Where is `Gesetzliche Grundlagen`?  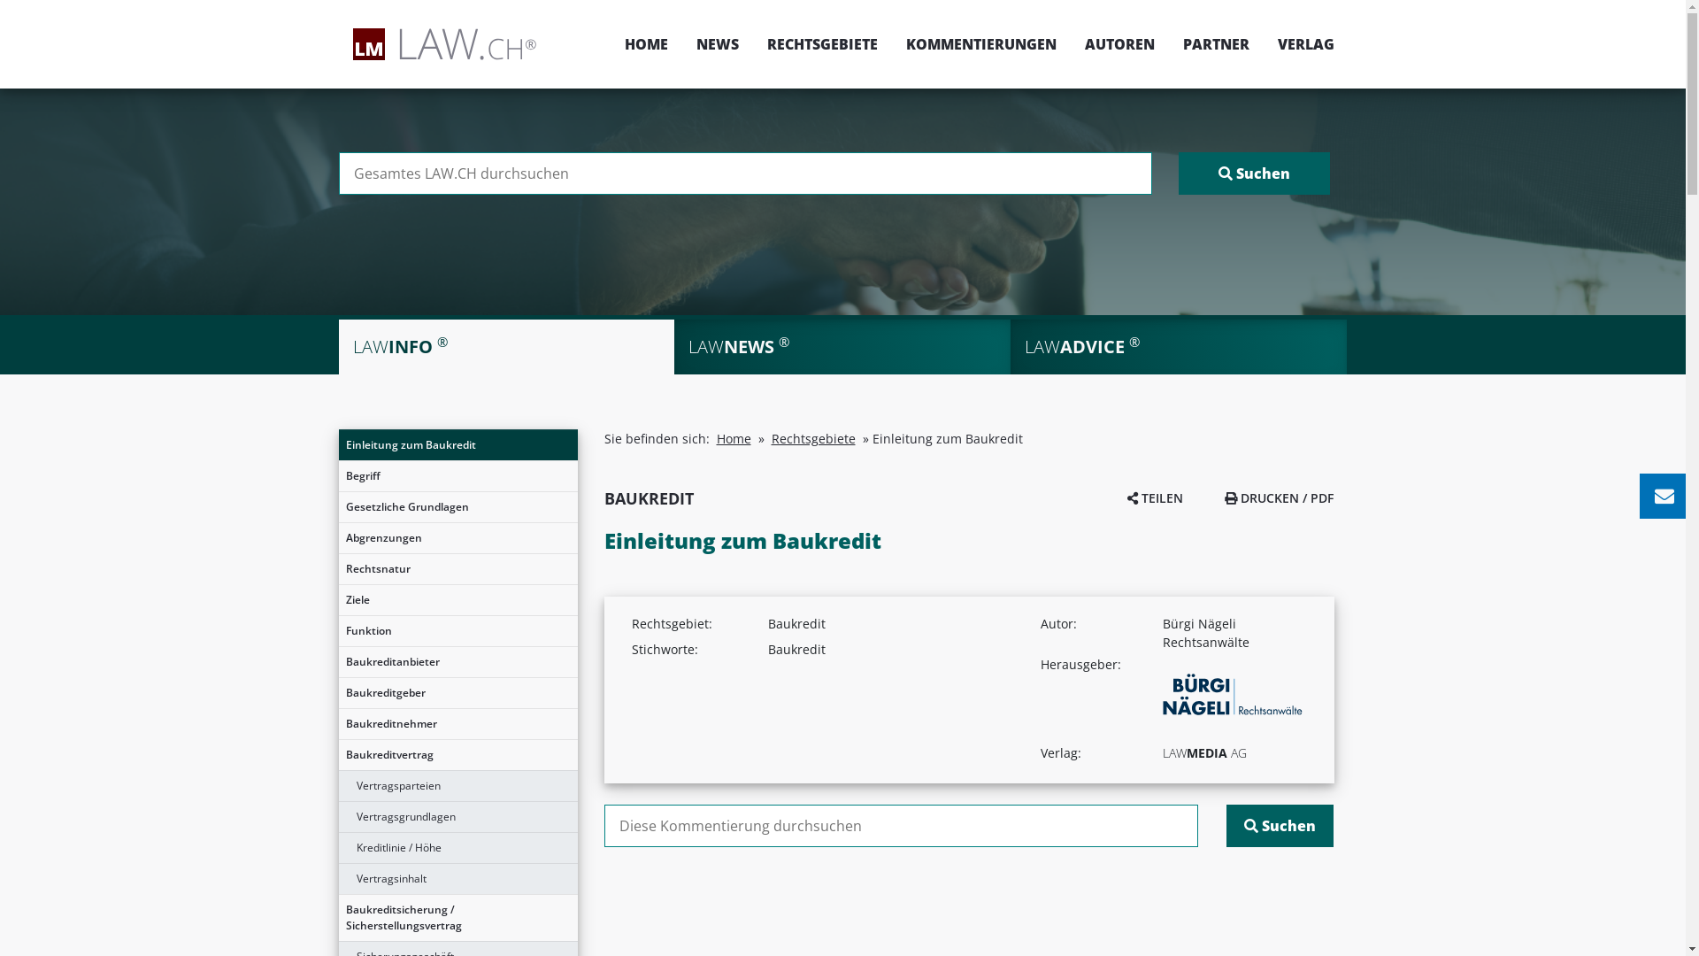 Gesetzliche Grundlagen is located at coordinates (457, 507).